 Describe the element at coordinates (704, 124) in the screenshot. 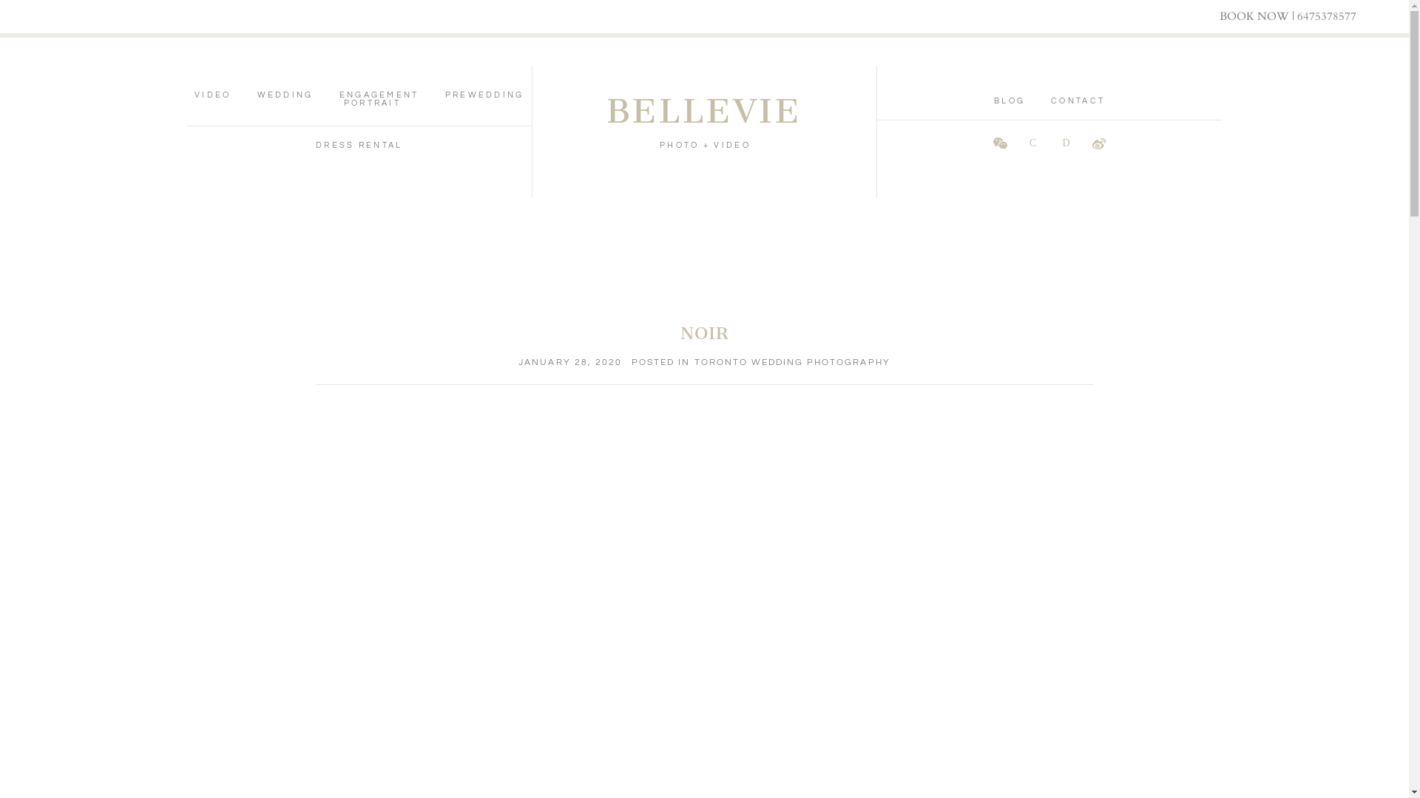

I see `PHOTO + VIDEO
BELLEVIE` at that location.